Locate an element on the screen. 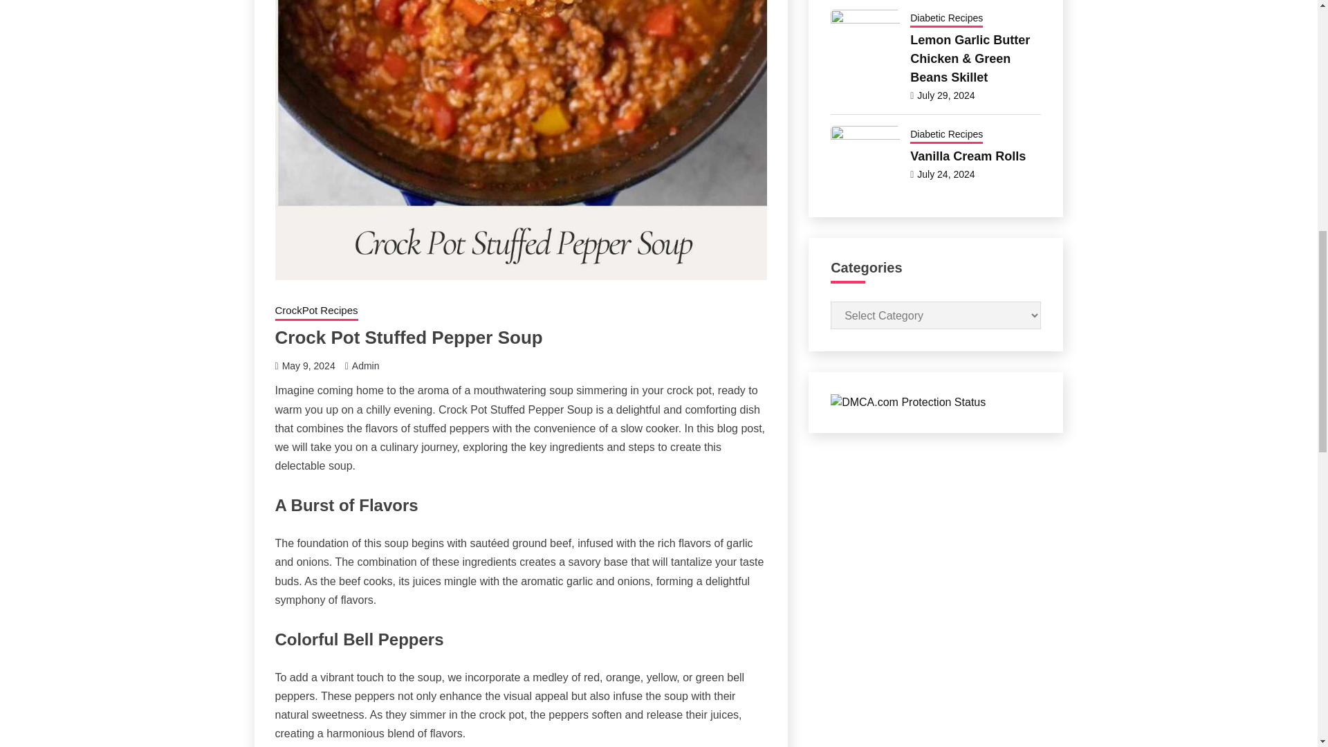  CrockPot Recipes is located at coordinates (317, 312).